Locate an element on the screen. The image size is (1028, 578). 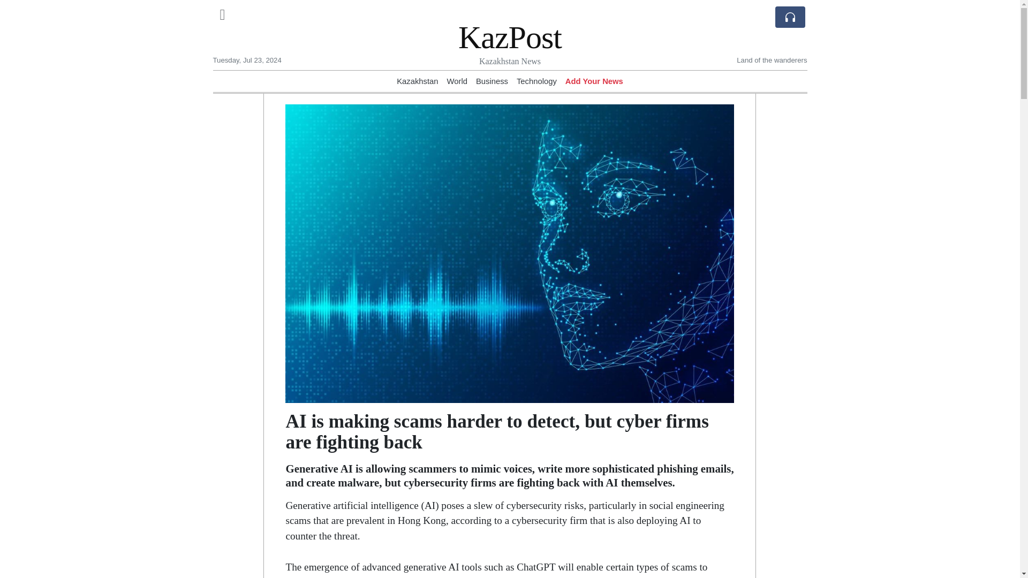
KazPost is located at coordinates (510, 37).